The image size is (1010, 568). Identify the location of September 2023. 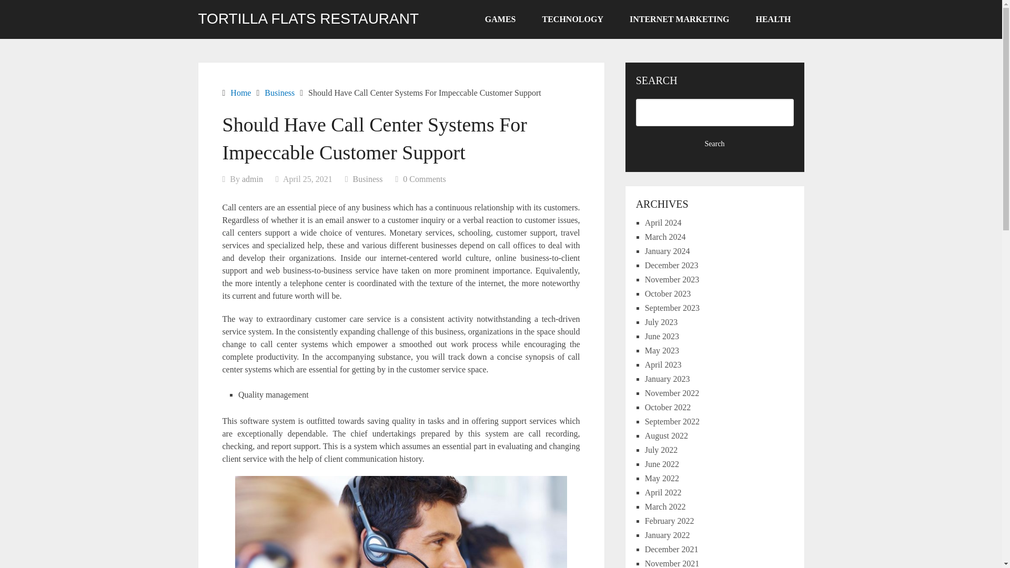
(672, 308).